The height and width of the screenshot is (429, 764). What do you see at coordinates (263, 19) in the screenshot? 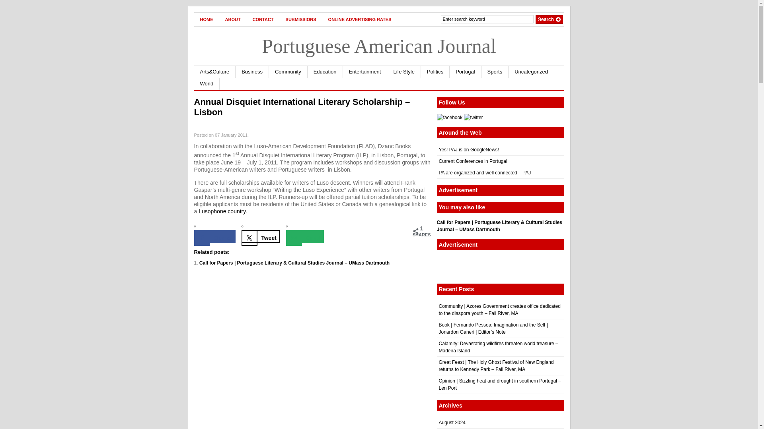
I see `CONTACT` at bounding box center [263, 19].